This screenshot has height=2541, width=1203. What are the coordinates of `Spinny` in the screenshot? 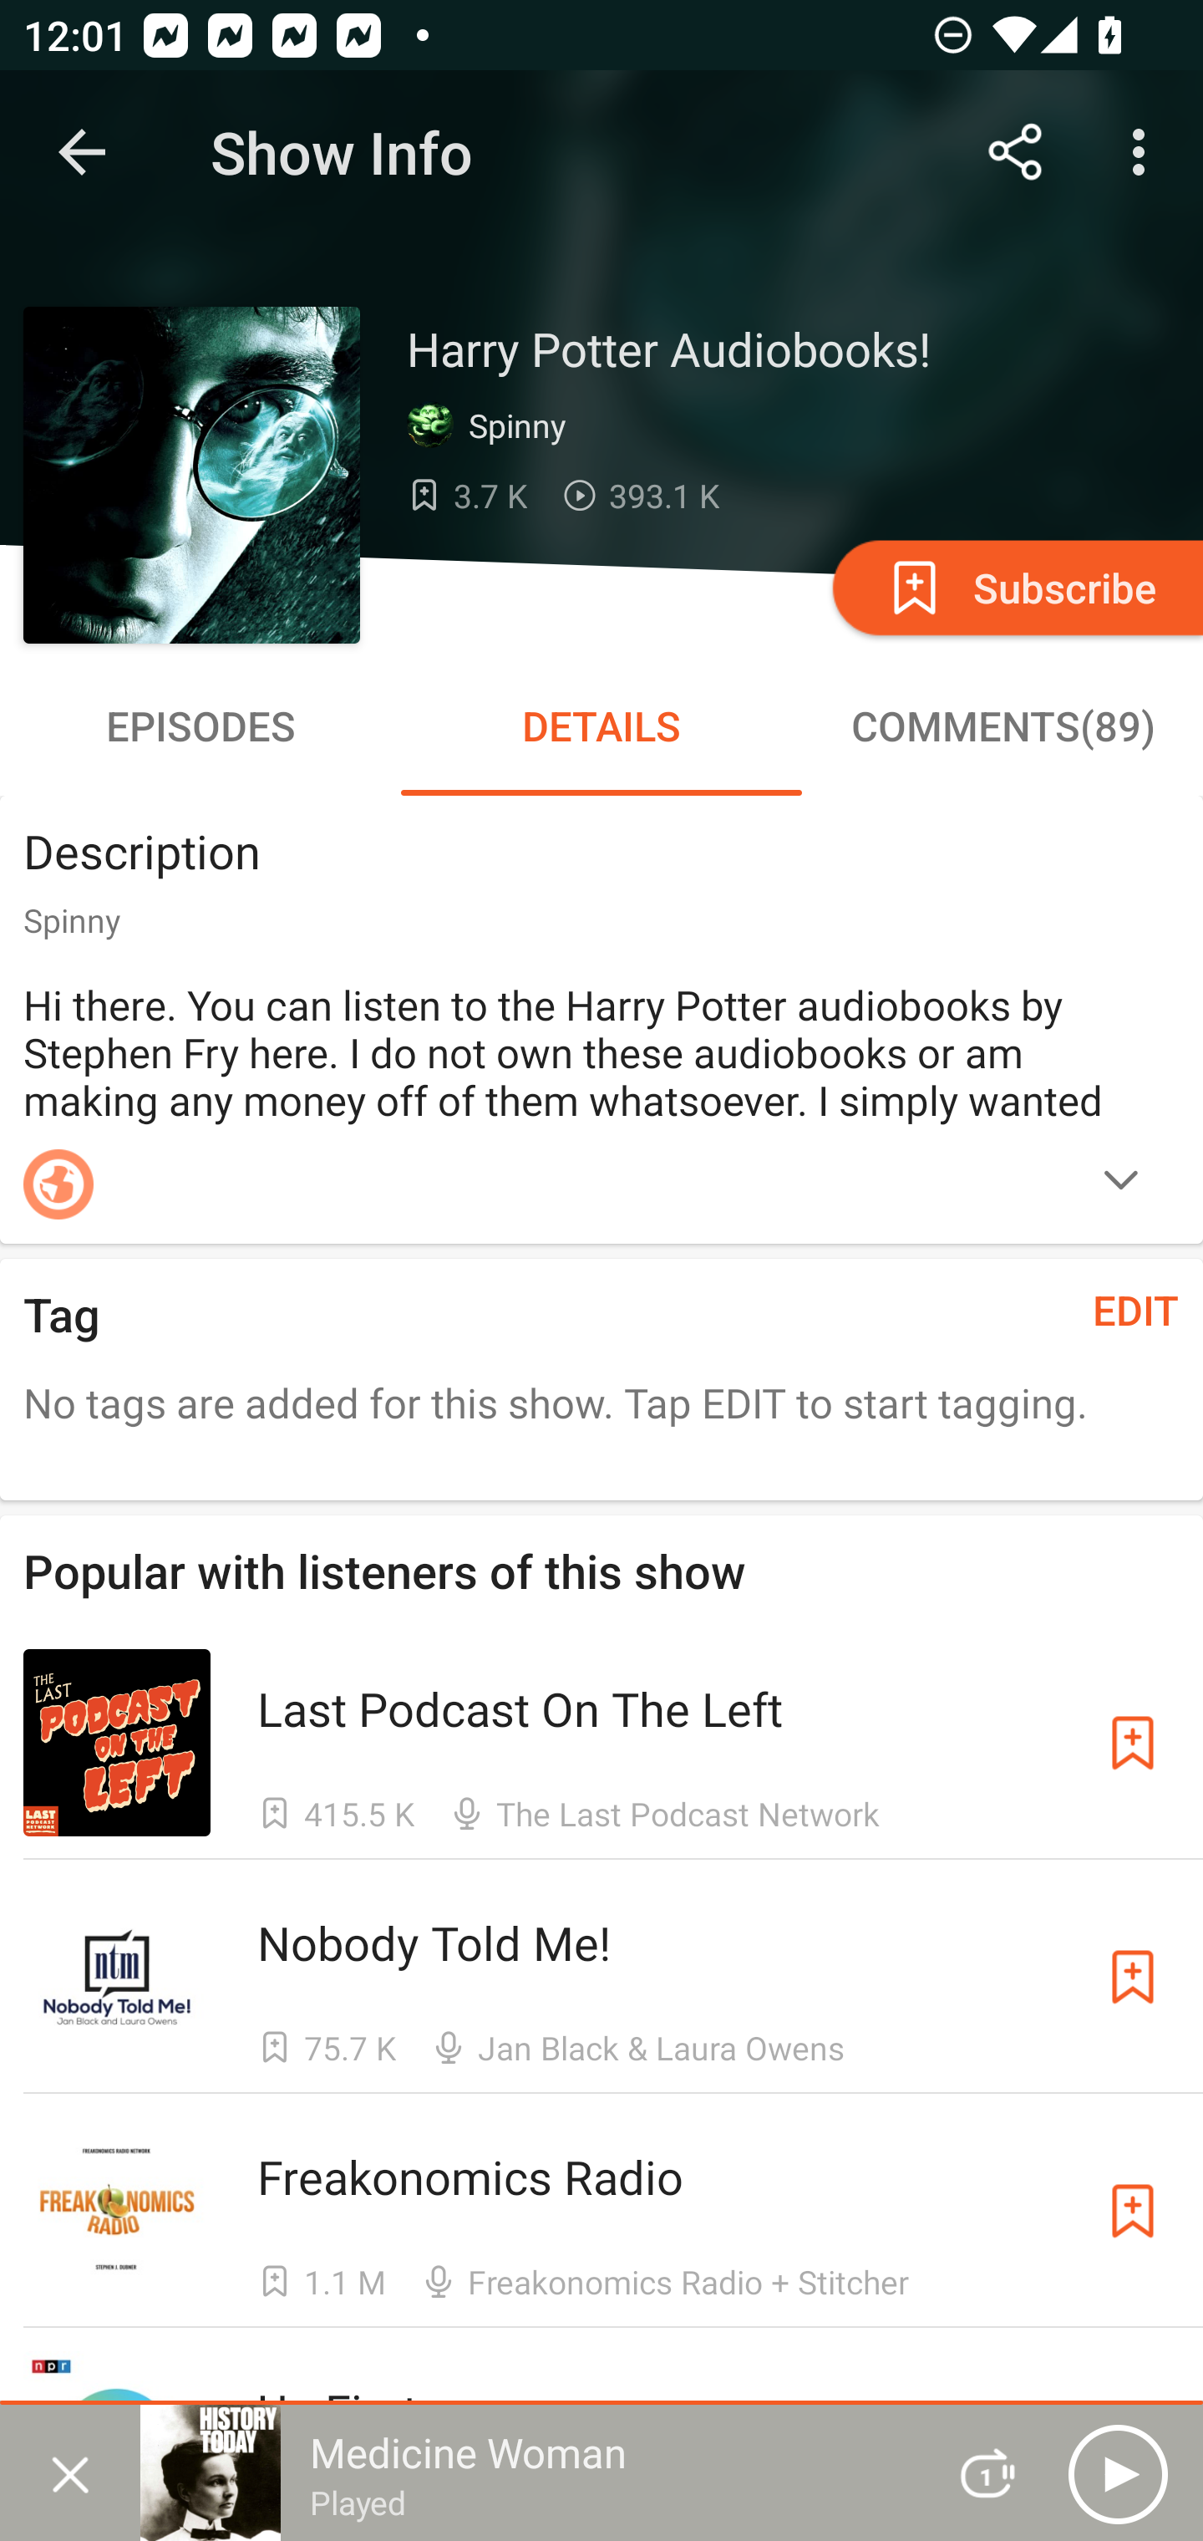 It's located at (493, 425).